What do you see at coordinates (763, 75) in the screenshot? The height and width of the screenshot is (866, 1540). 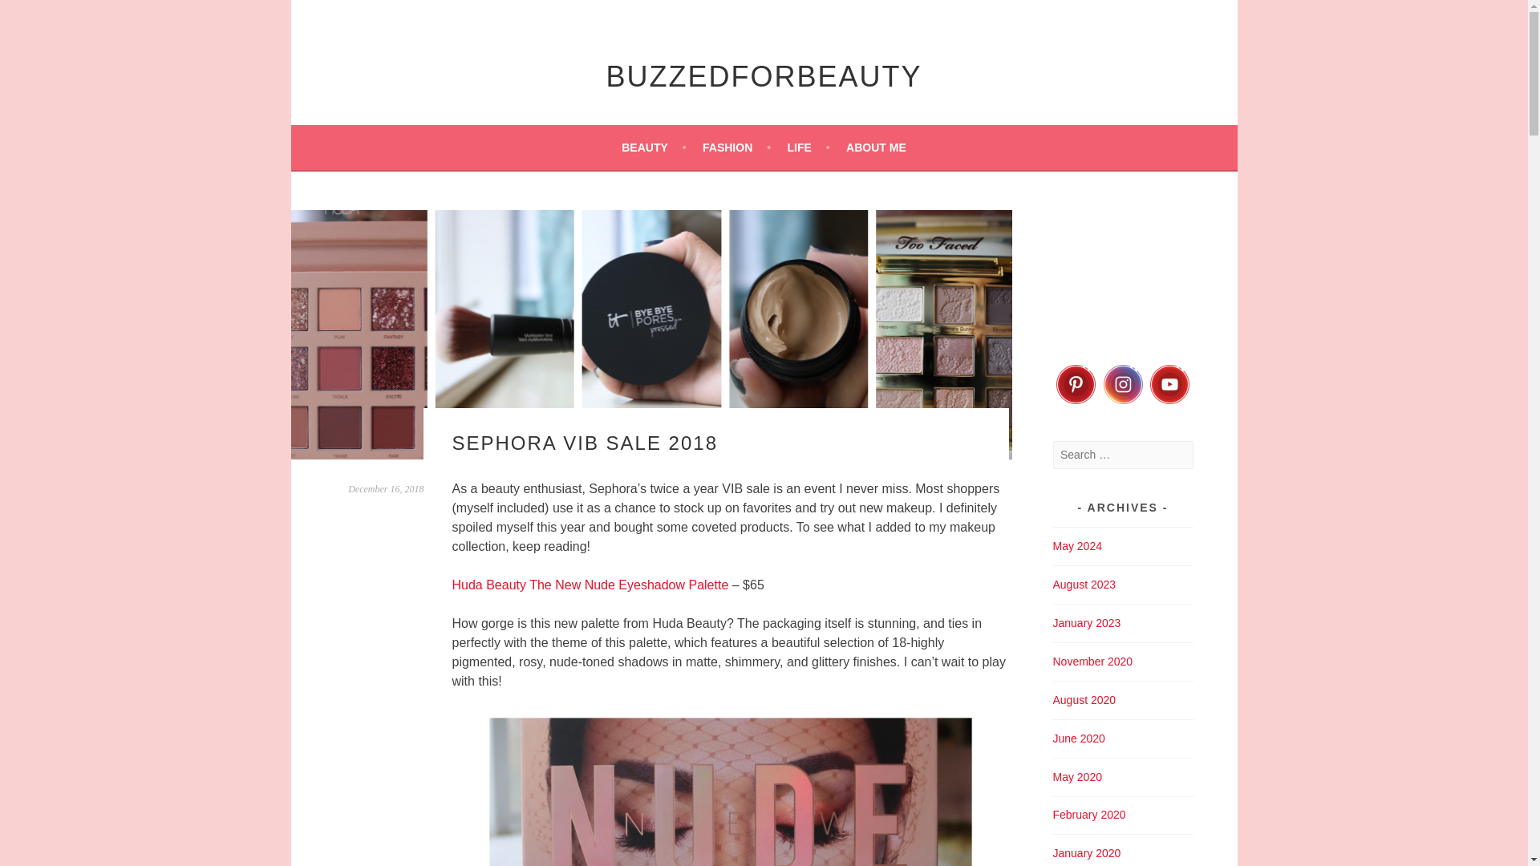 I see `BuzzedforBeauty` at bounding box center [763, 75].